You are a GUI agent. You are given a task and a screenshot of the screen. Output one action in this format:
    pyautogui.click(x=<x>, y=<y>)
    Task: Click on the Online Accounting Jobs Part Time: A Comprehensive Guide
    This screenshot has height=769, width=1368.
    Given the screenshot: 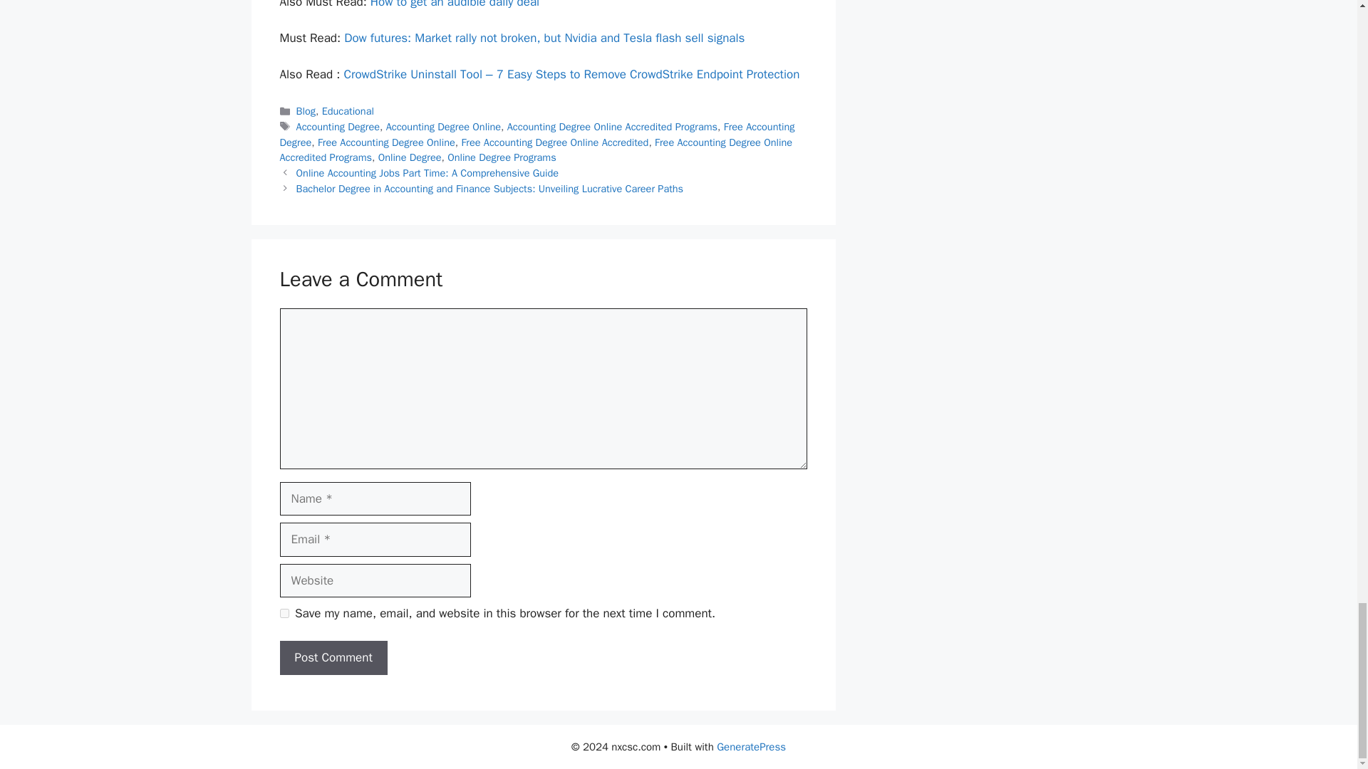 What is the action you would take?
    pyautogui.click(x=427, y=172)
    